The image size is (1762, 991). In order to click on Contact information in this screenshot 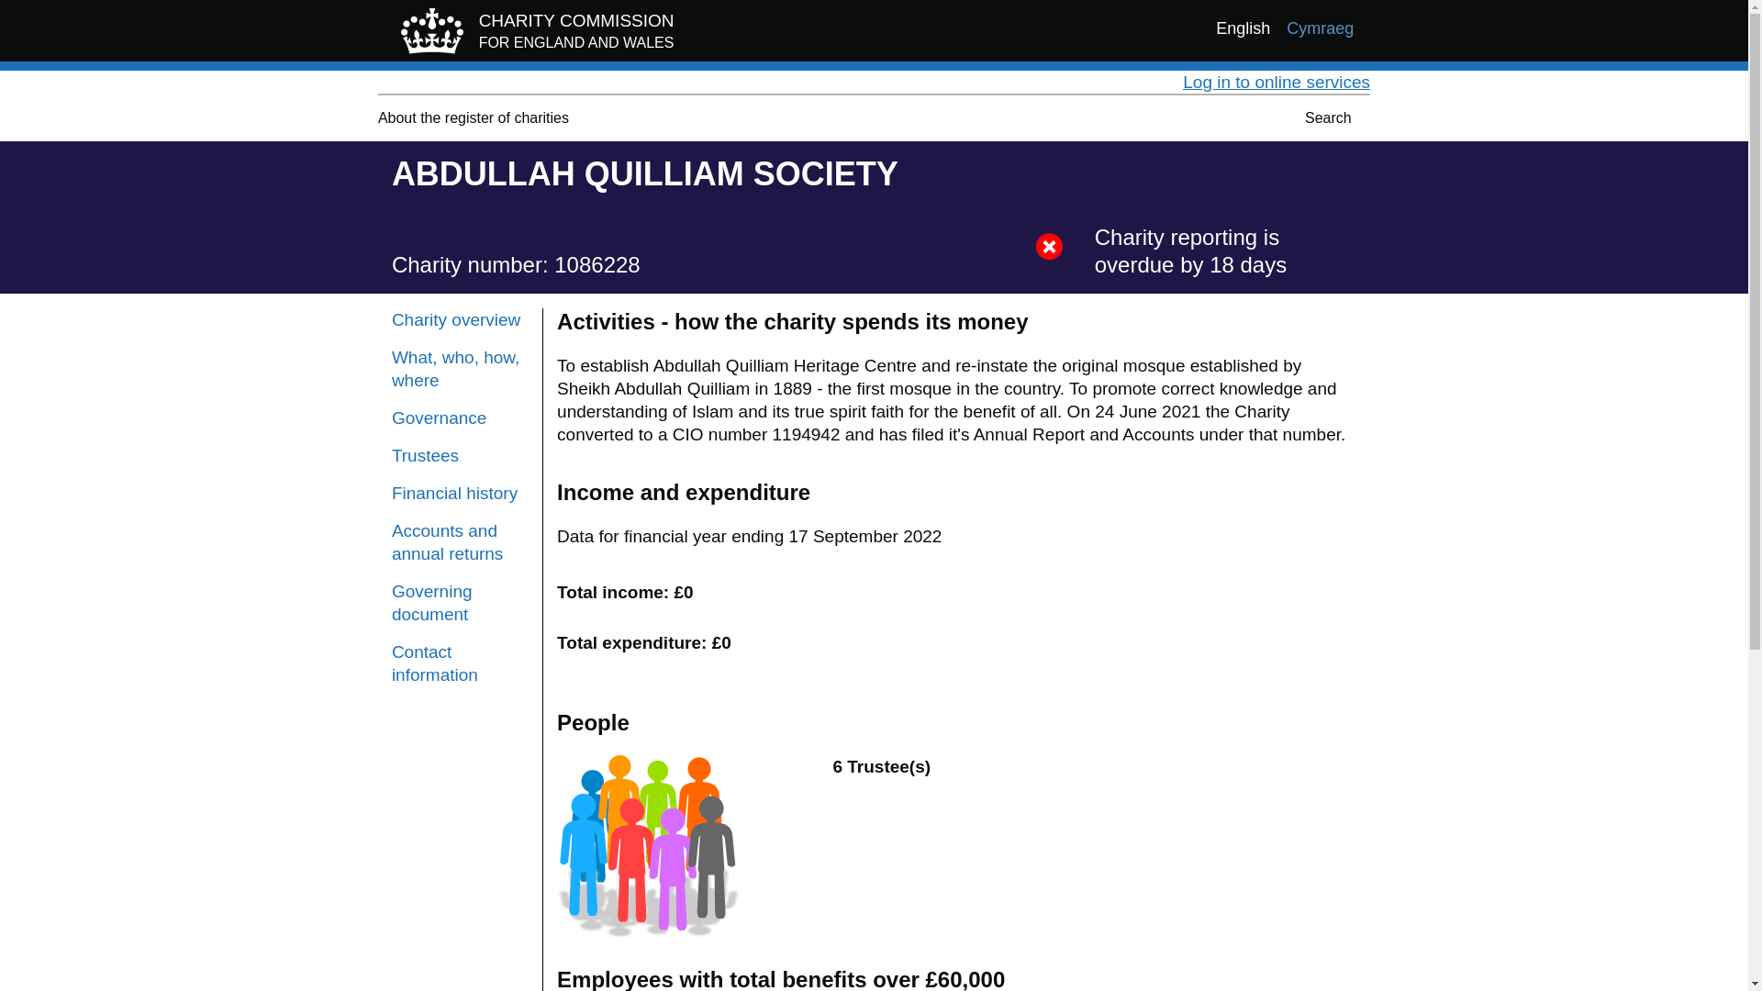, I will do `click(460, 663)`.